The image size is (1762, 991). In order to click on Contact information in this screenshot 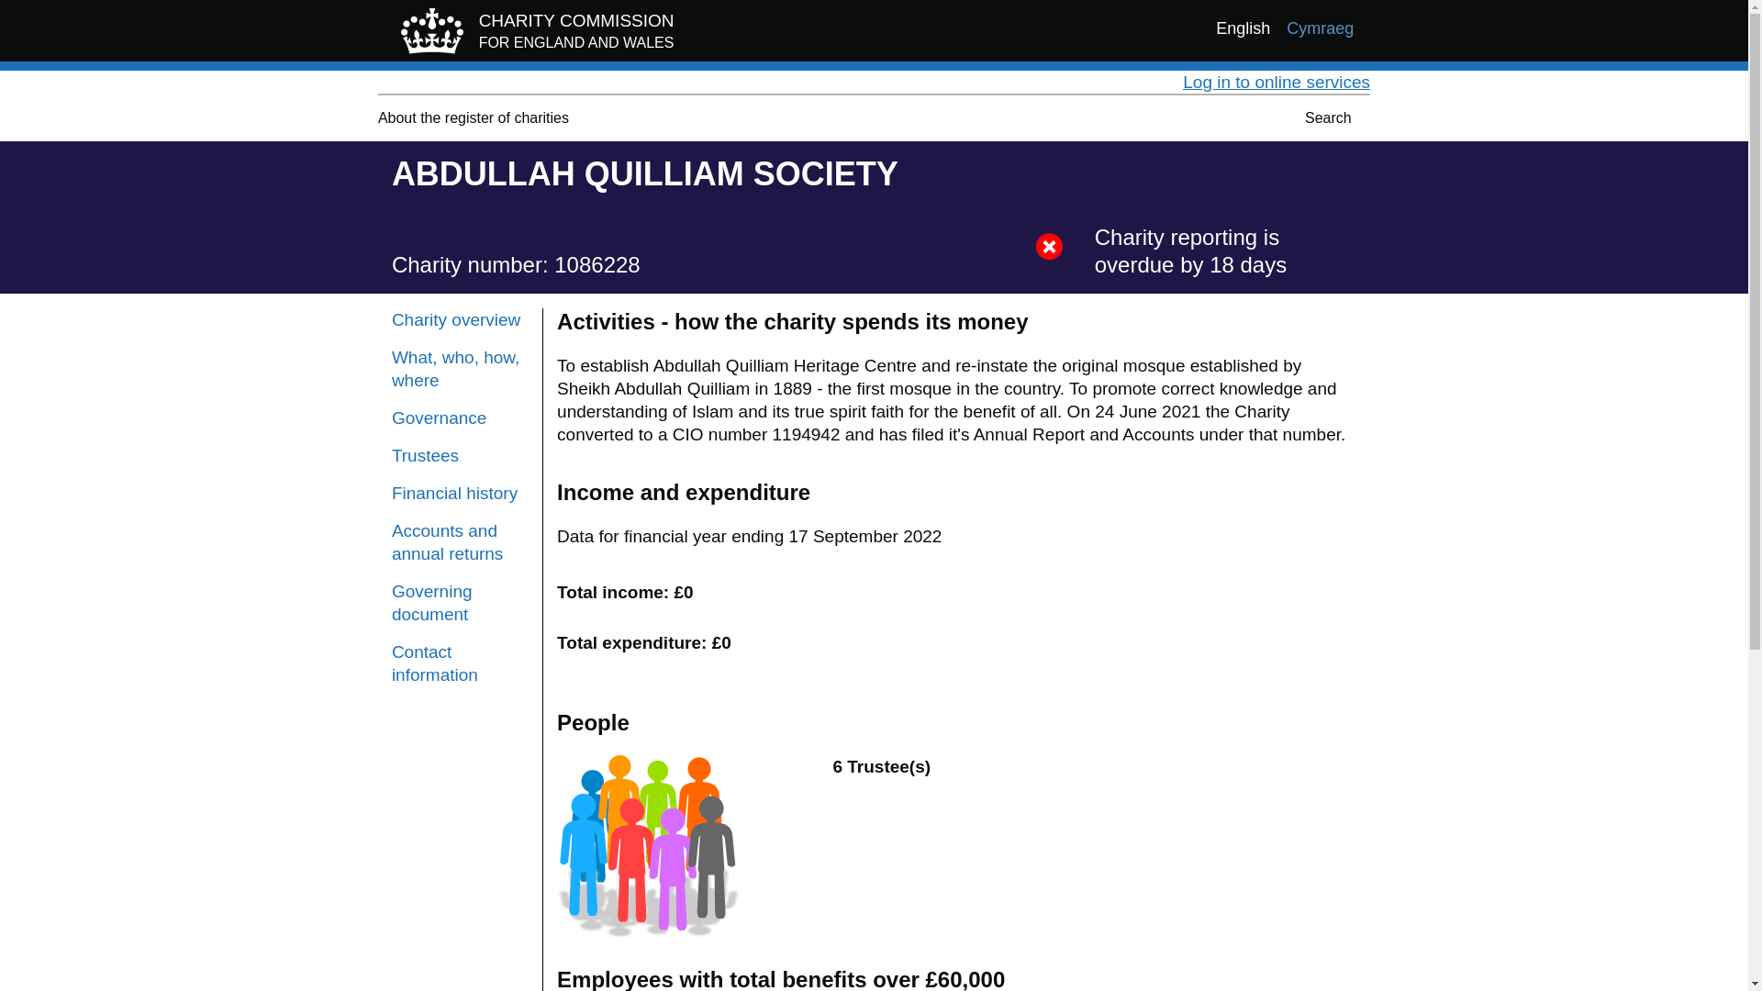, I will do `click(460, 663)`.